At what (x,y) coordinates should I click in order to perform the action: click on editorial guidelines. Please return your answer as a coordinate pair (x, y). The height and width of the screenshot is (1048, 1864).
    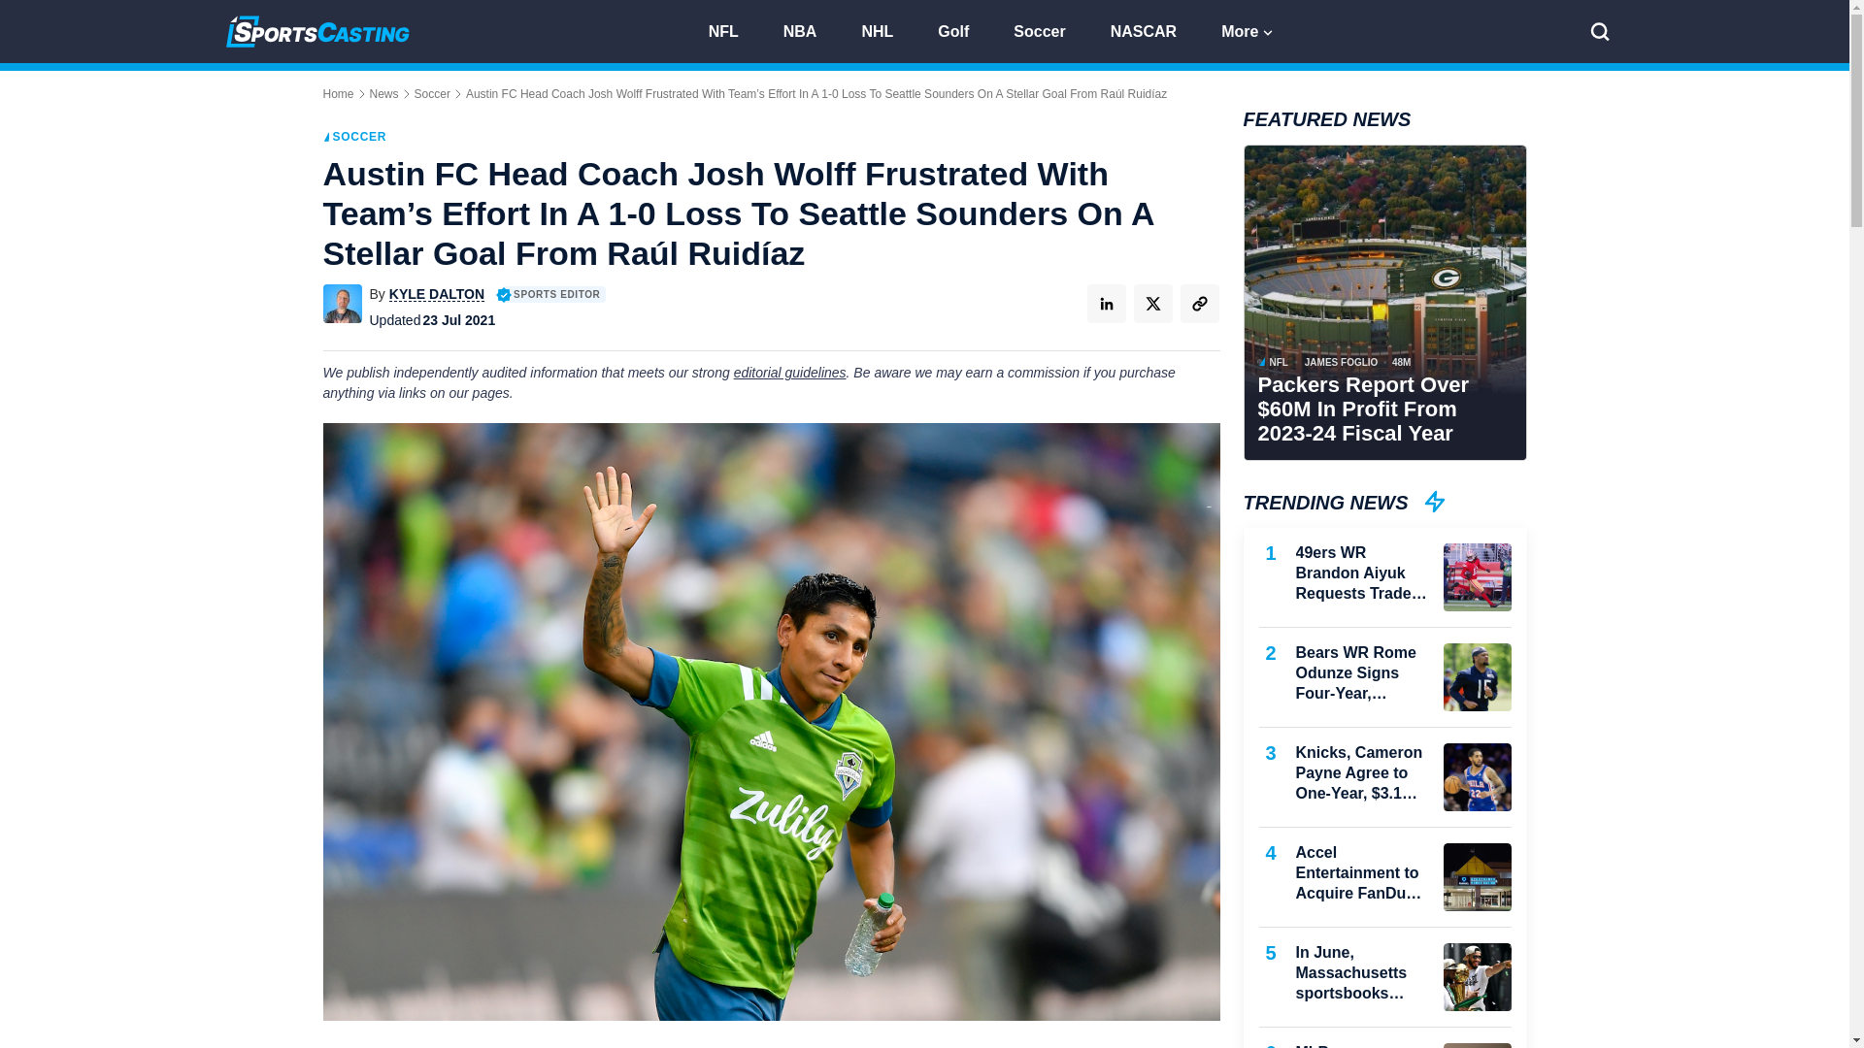
    Looking at the image, I should click on (790, 373).